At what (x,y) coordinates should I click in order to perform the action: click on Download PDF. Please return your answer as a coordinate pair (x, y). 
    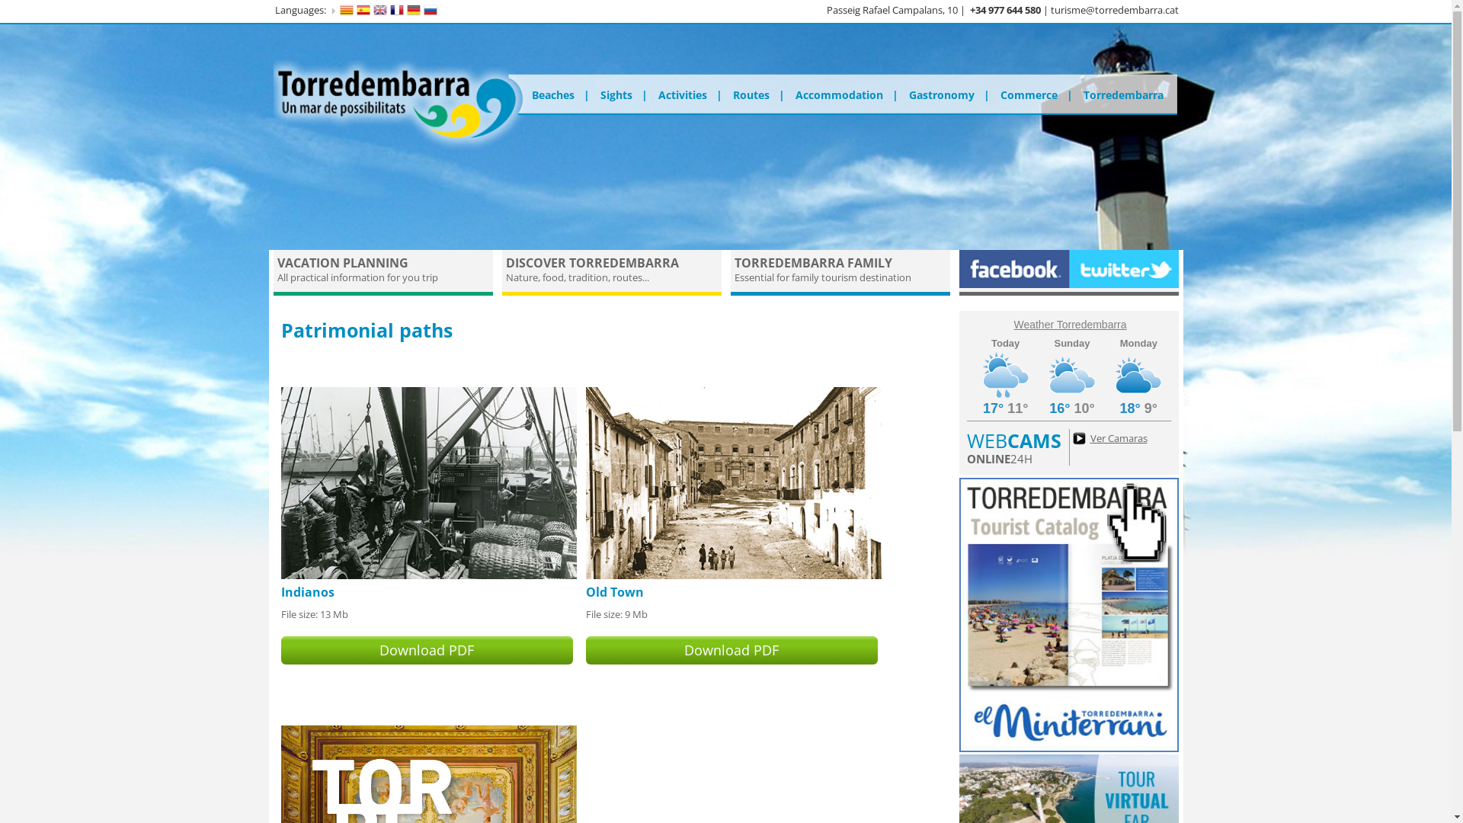
    Looking at the image, I should click on (427, 651).